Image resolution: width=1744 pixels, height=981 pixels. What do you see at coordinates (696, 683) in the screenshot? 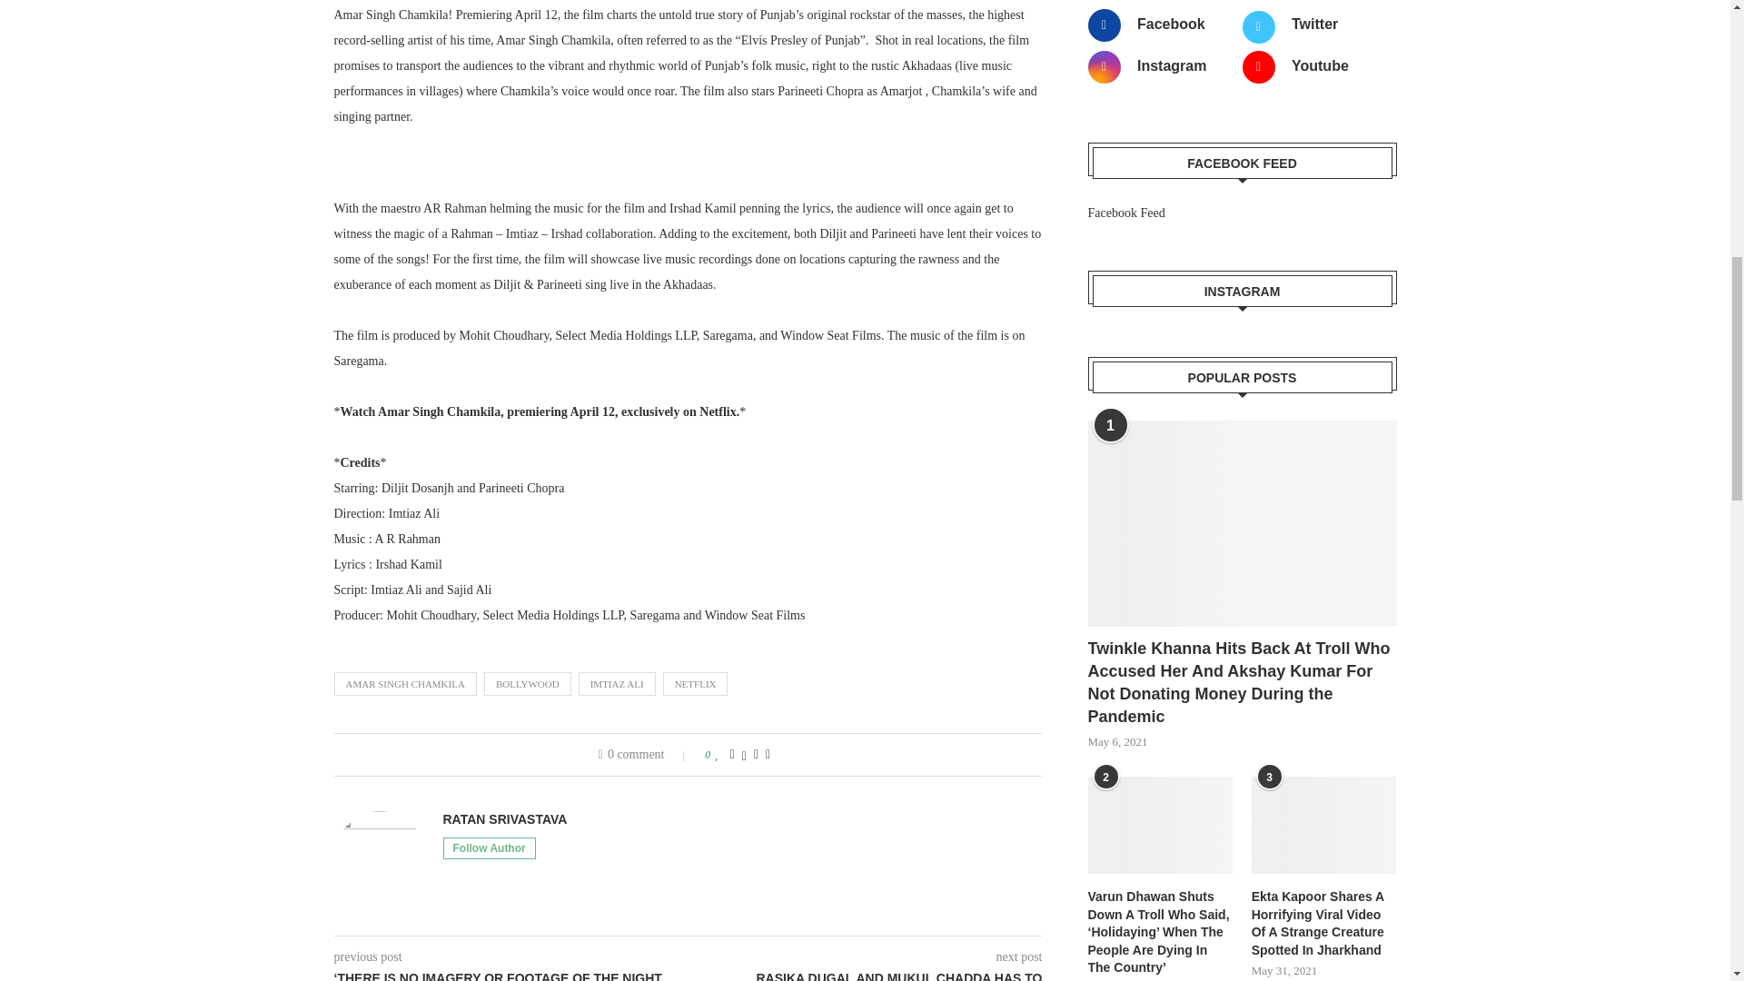
I see `NETFLIX` at bounding box center [696, 683].